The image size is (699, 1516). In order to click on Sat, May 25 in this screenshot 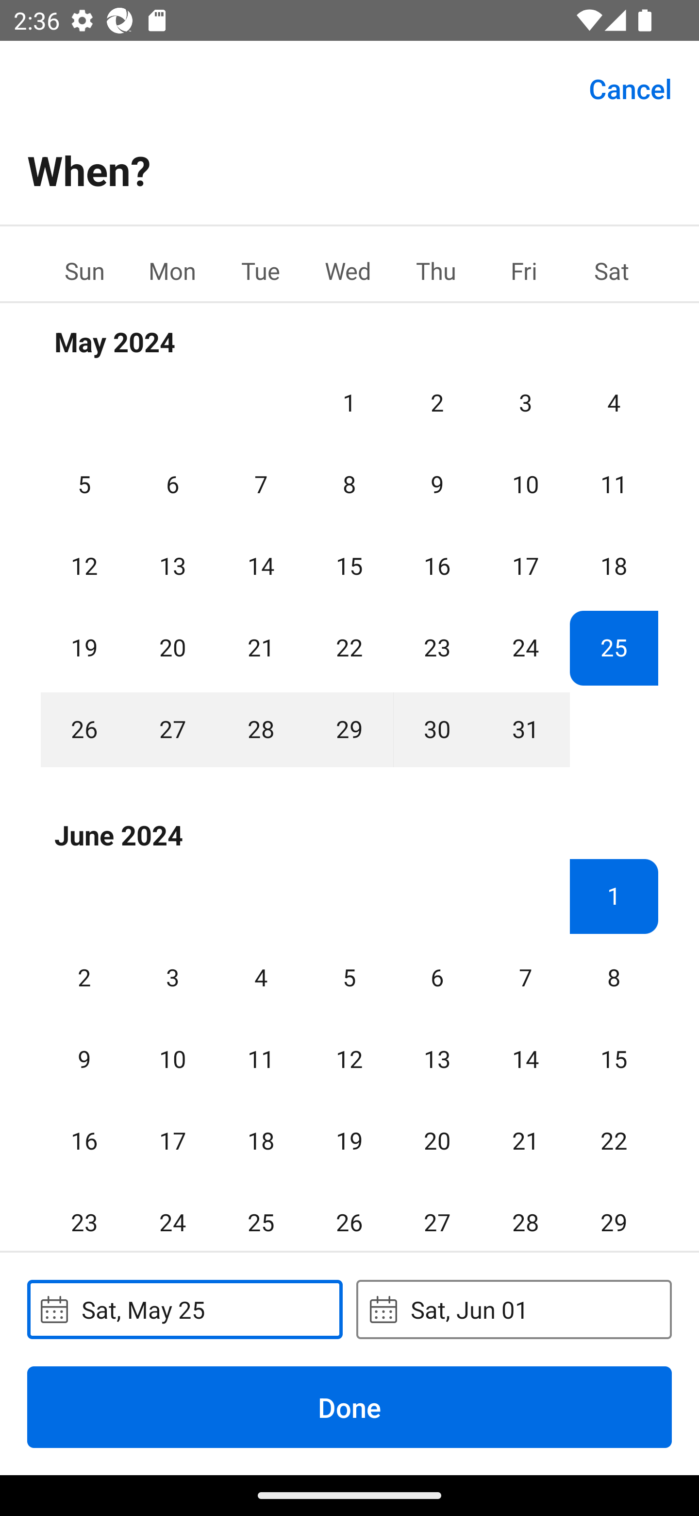, I will do `click(184, 1309)`.